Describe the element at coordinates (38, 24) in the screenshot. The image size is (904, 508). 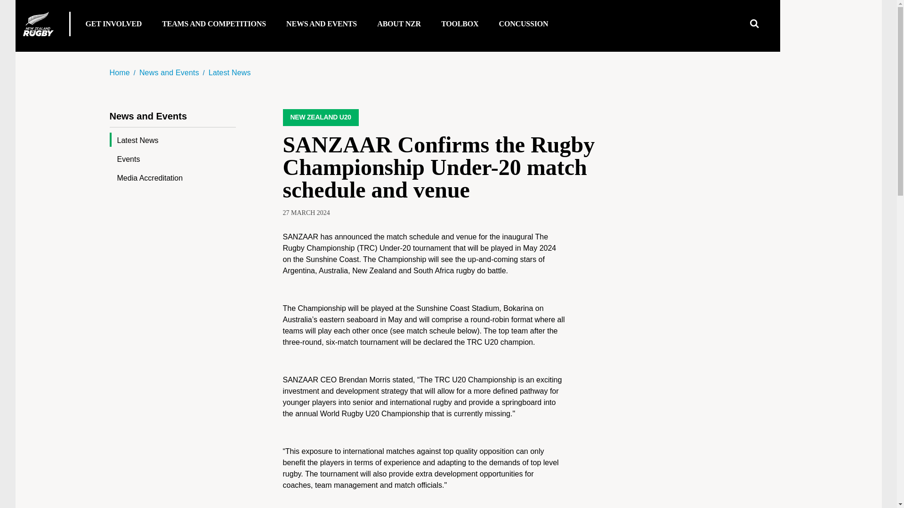
I see `Return to homepage` at that location.